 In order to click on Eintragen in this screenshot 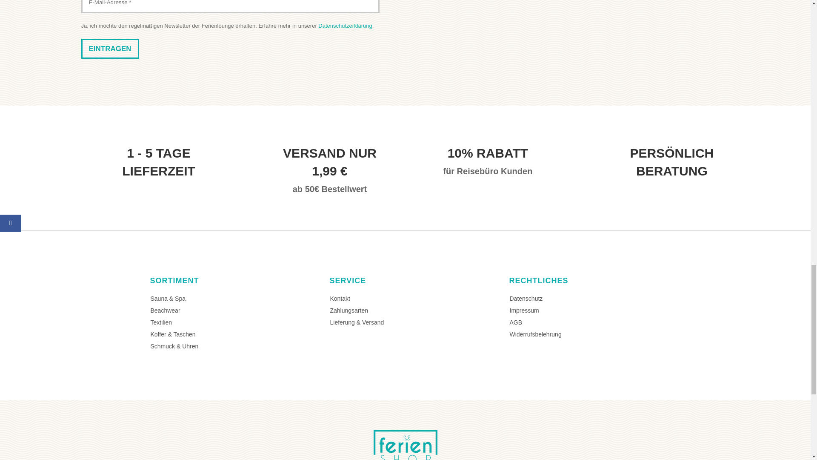, I will do `click(110, 49)`.